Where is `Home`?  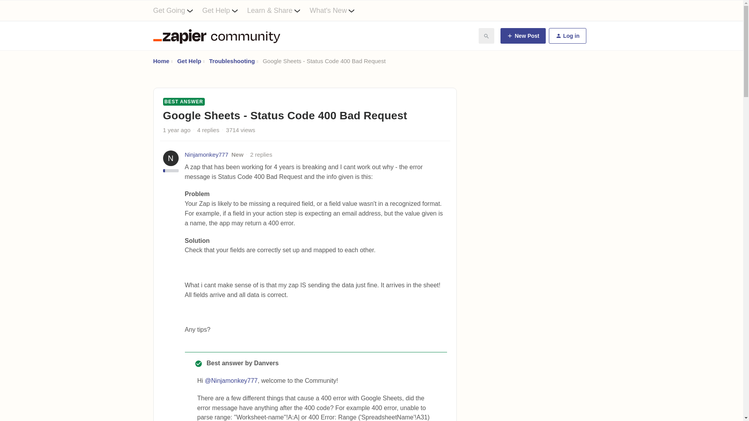 Home is located at coordinates (161, 61).